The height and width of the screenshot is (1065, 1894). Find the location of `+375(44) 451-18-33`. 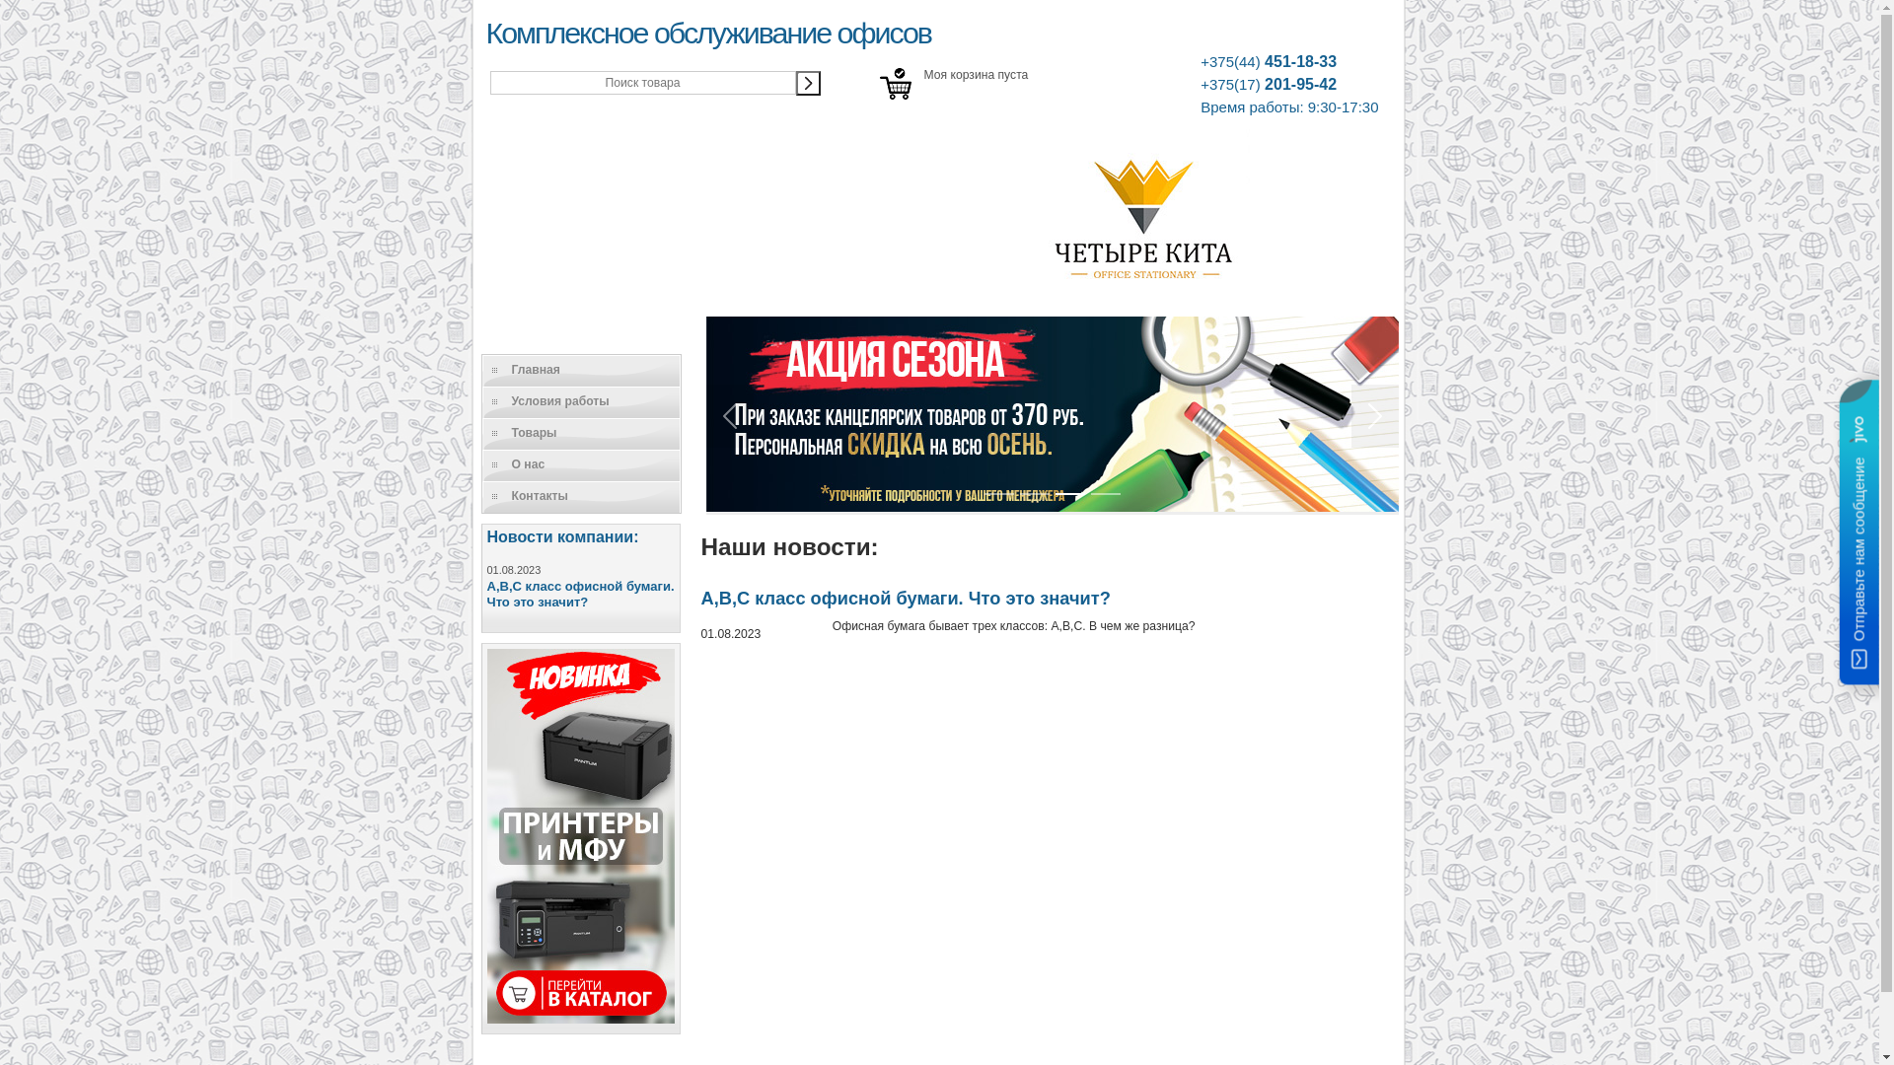

+375(44) 451-18-33 is located at coordinates (1289, 62).